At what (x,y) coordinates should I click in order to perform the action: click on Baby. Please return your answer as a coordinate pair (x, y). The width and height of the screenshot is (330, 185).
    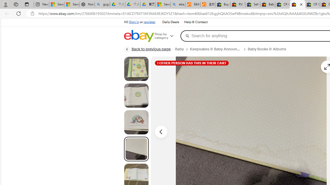
    Looking at the image, I should click on (183, 49).